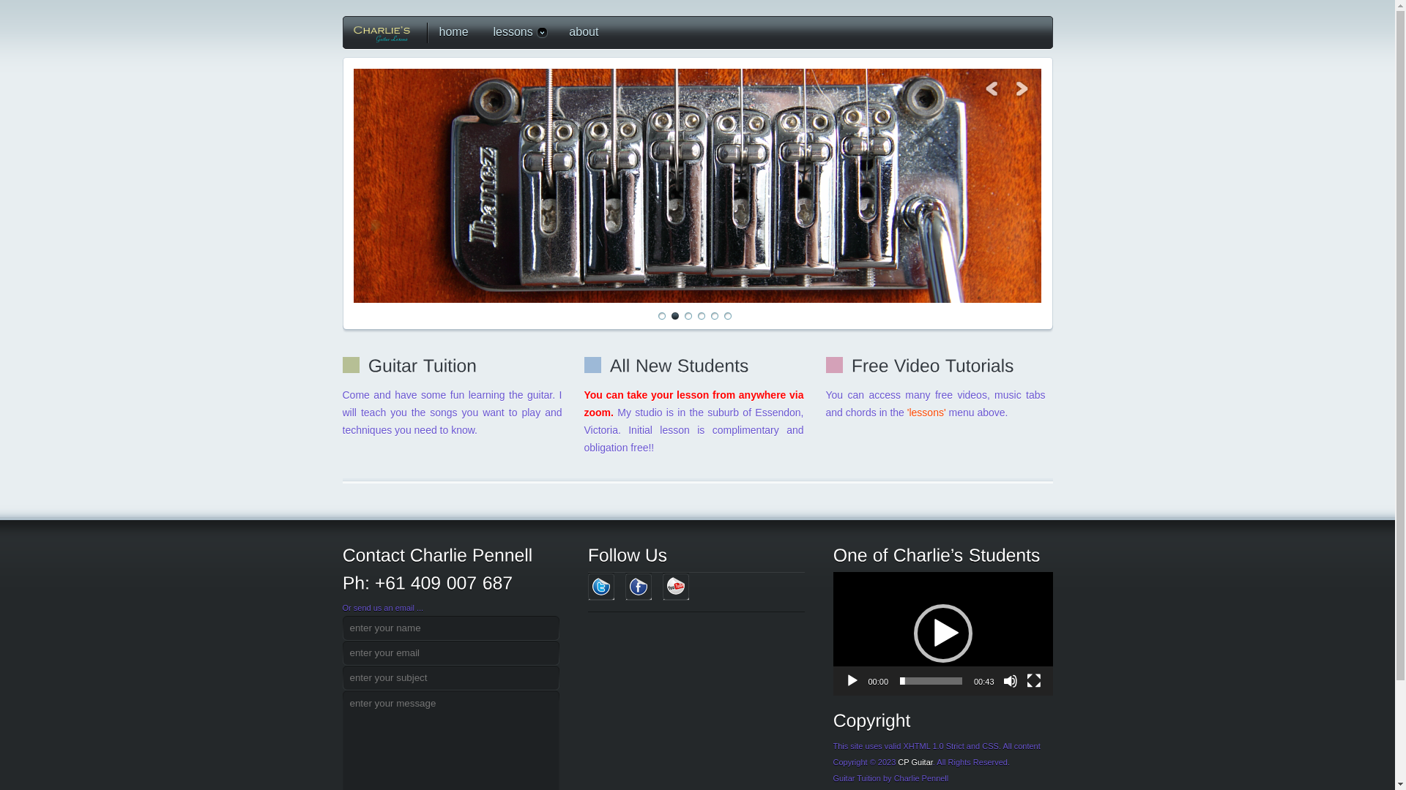  I want to click on Twitter, so click(600, 587).